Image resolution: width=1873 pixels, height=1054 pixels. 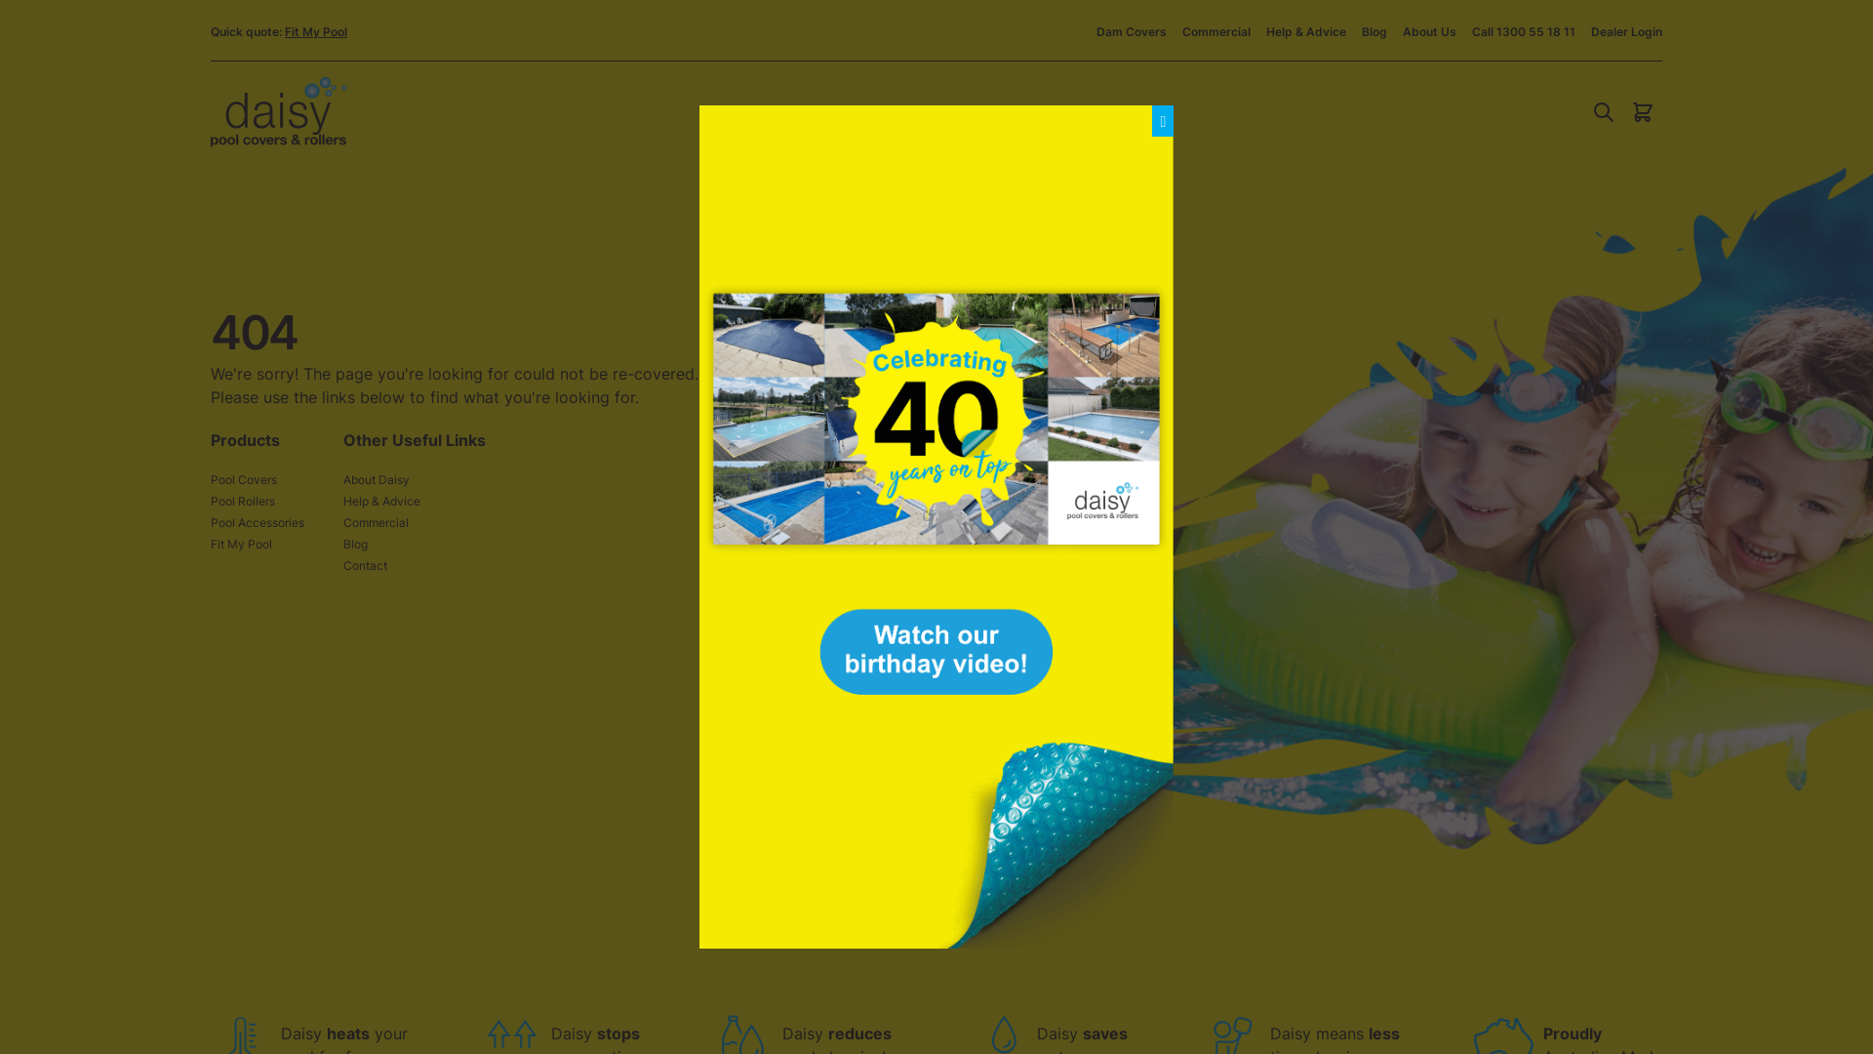 What do you see at coordinates (243, 502) in the screenshot?
I see `Pool Rollers` at bounding box center [243, 502].